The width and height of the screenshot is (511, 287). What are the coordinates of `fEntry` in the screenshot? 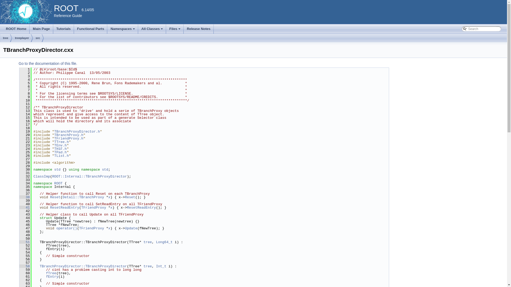 It's located at (52, 277).